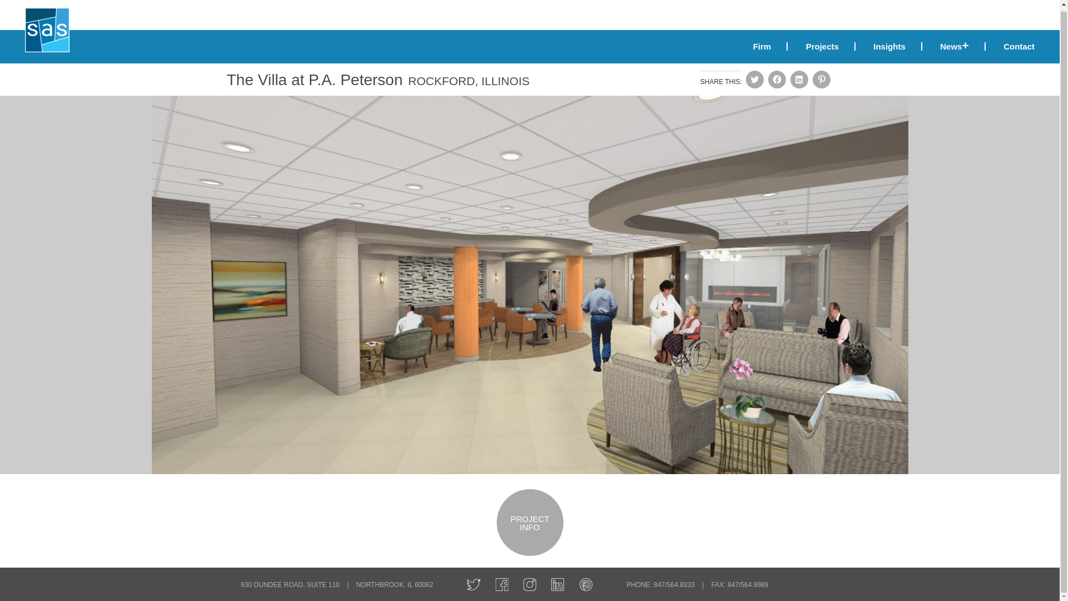 This screenshot has width=1068, height=601. I want to click on Insights, so click(890, 46).